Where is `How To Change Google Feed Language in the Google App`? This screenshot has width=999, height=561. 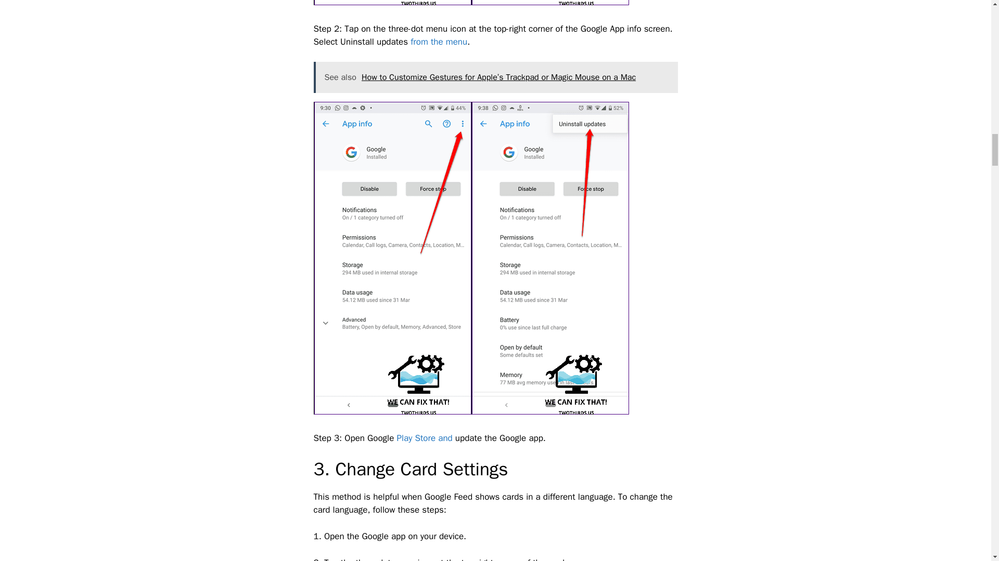
How To Change Google Feed Language in the Google App is located at coordinates (392, 258).